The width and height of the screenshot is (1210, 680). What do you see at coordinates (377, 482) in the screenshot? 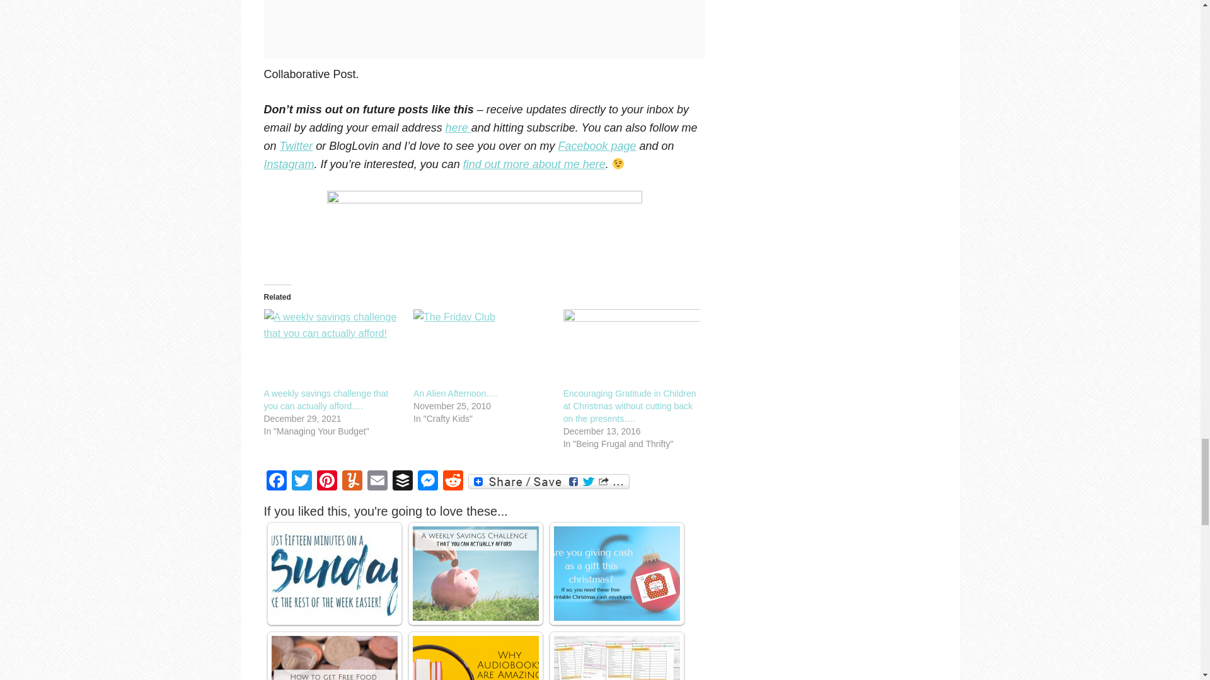
I see `Email` at bounding box center [377, 482].